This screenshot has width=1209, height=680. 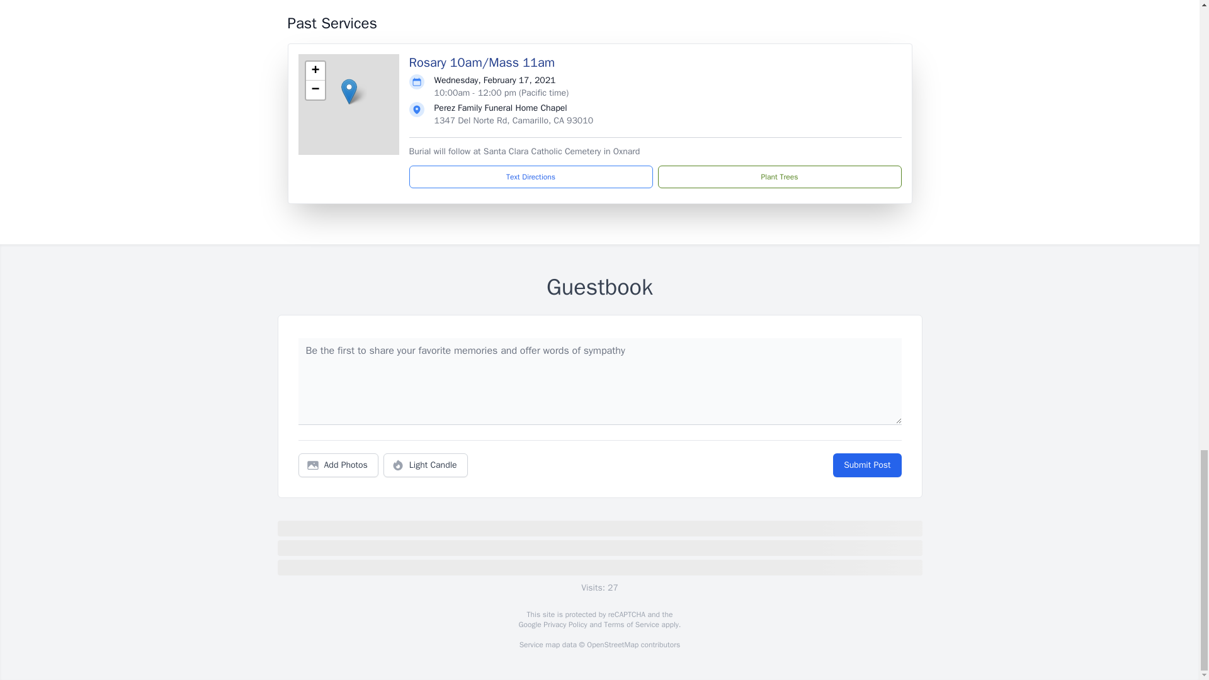 I want to click on Text Directions, so click(x=531, y=177).